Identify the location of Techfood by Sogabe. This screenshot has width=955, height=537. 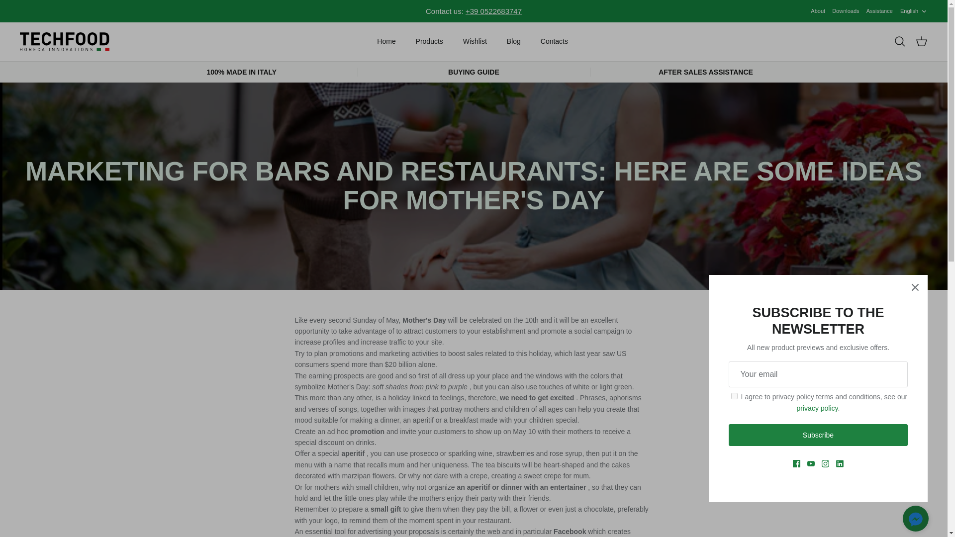
(65, 41).